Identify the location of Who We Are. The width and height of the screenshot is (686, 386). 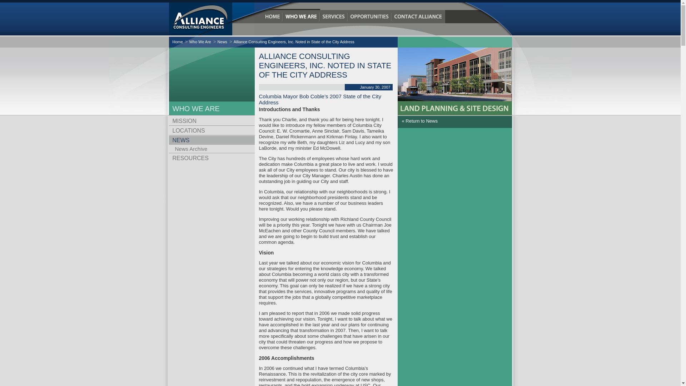
(302, 16).